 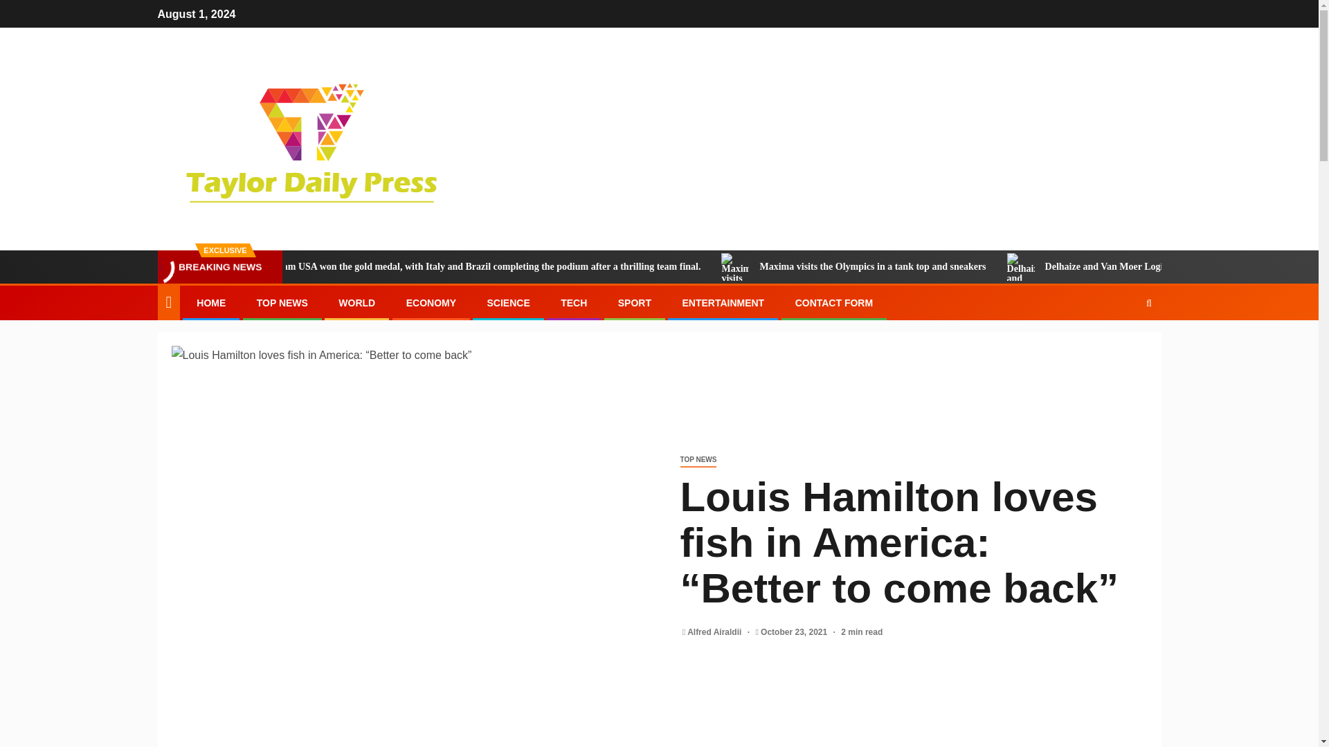 What do you see at coordinates (984, 267) in the screenshot?
I see `Maxima visits the Olympics in a tank top and sneakers` at bounding box center [984, 267].